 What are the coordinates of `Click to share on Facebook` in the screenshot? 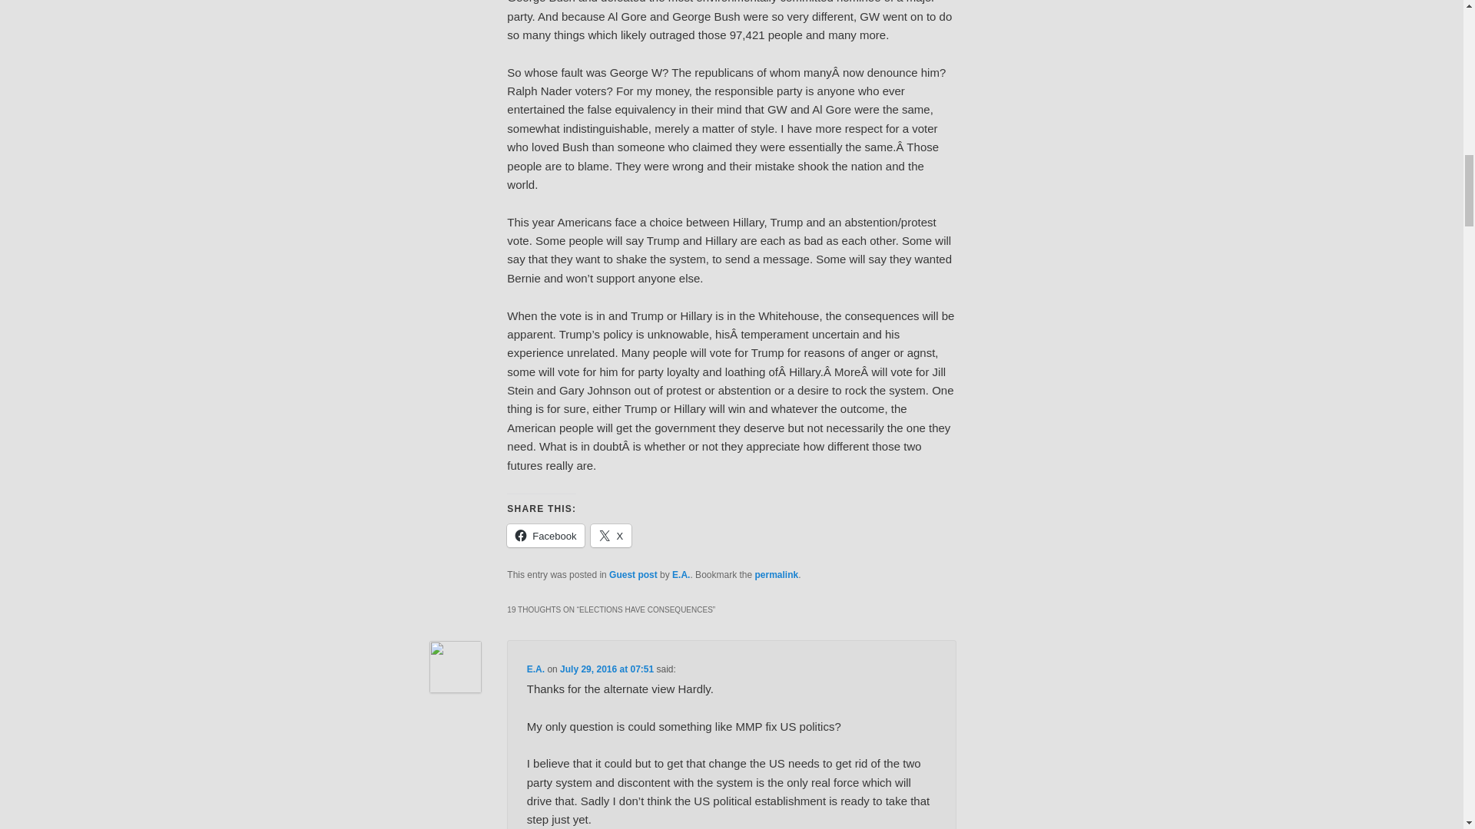 It's located at (545, 535).